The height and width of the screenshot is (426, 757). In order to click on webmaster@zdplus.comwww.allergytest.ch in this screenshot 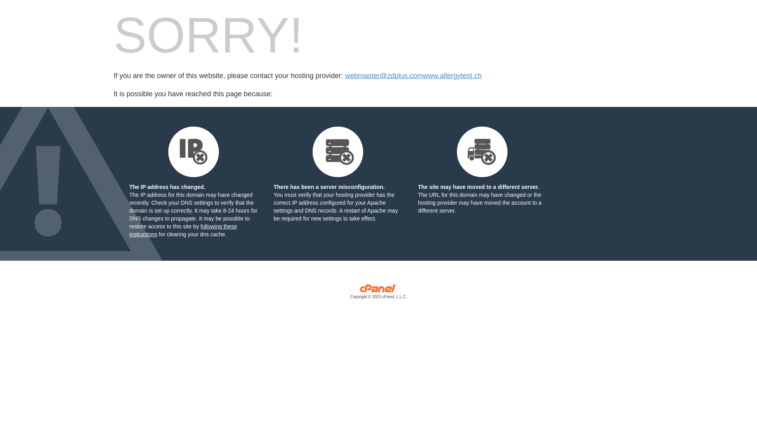, I will do `click(413, 76)`.